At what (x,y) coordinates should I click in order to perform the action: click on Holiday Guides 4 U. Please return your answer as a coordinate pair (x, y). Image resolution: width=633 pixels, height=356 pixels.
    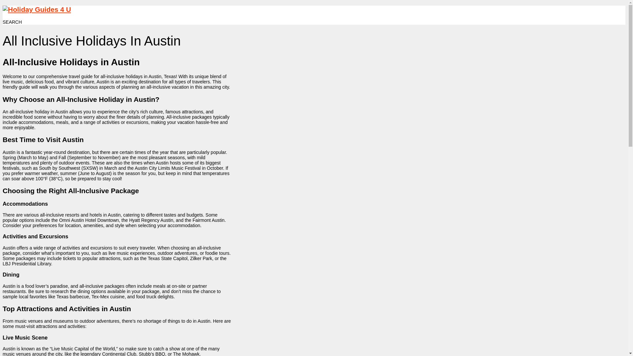
    Looking at the image, I should click on (37, 9).